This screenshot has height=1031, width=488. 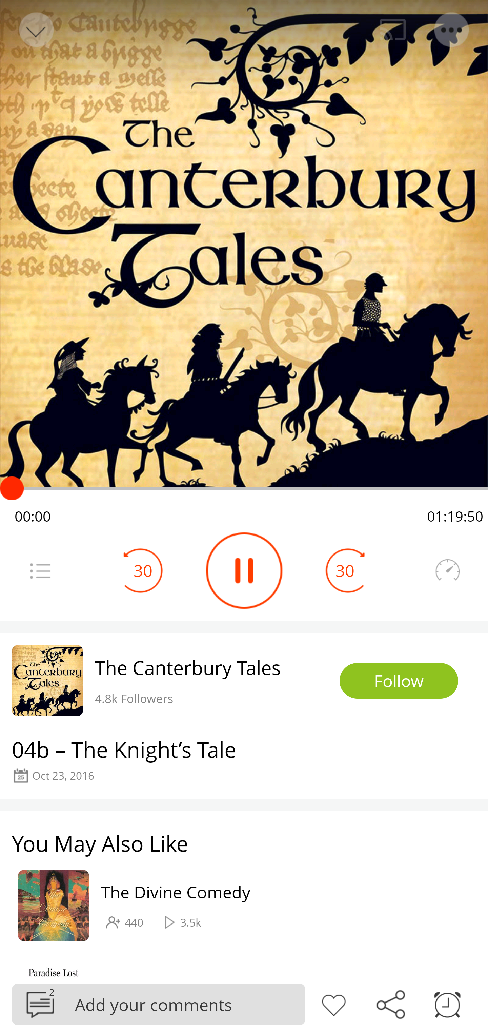 I want to click on 30 Seek Forward, so click(x=345, y=570).